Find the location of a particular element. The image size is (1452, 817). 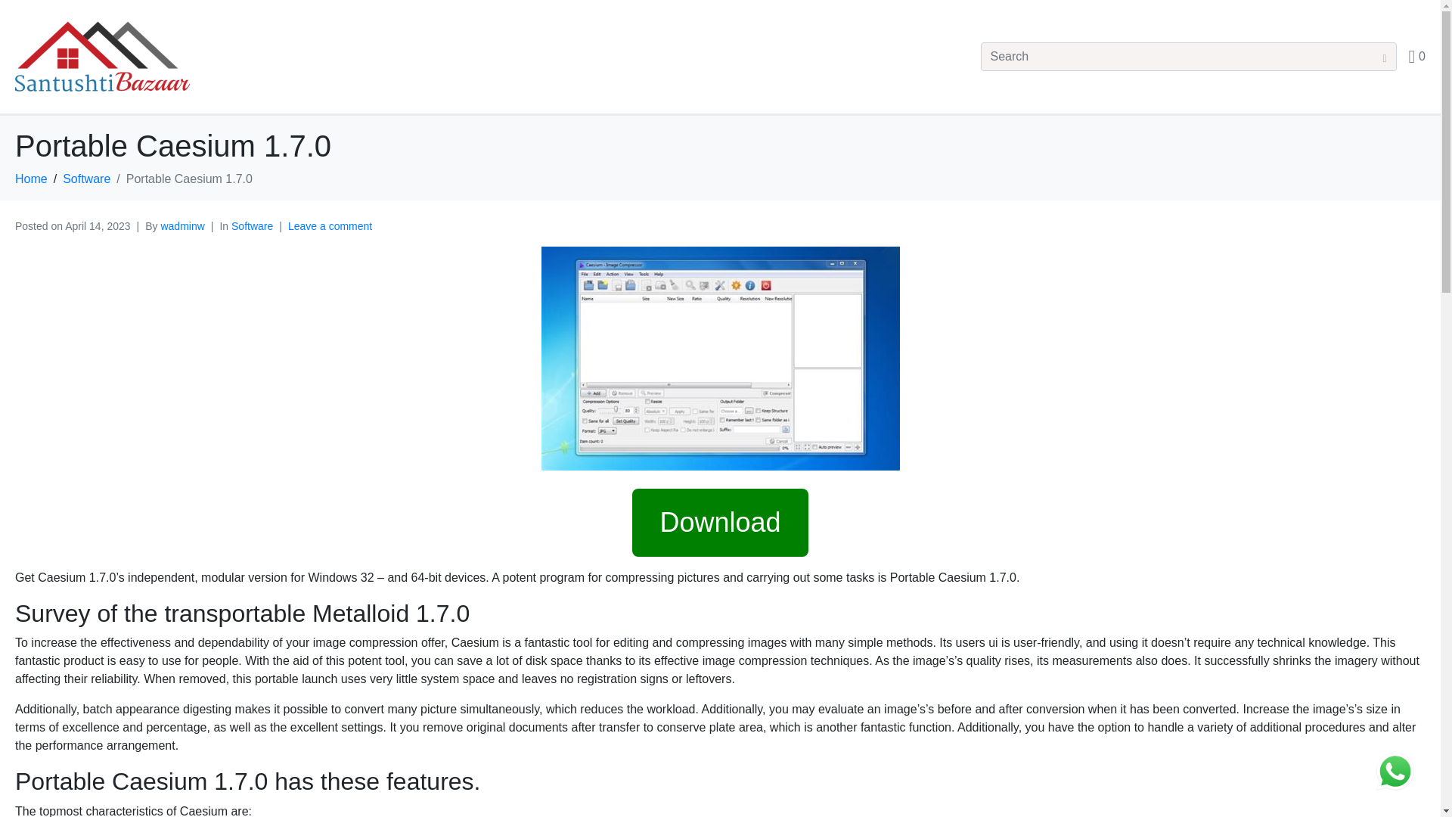

Download is located at coordinates (719, 522).